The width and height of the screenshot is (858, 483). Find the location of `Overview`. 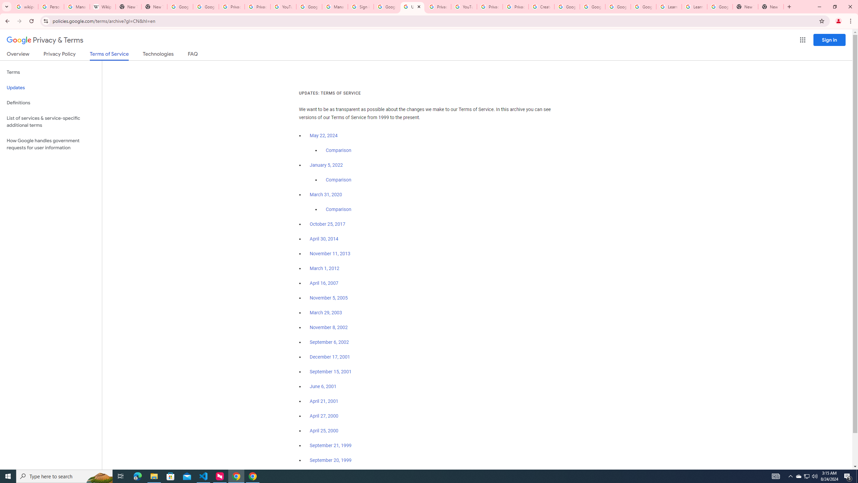

Overview is located at coordinates (18, 55).